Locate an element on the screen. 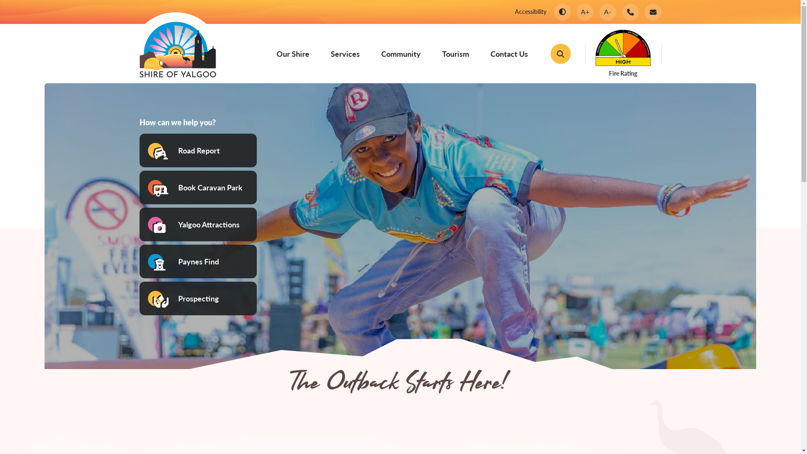  A- is located at coordinates (608, 12).